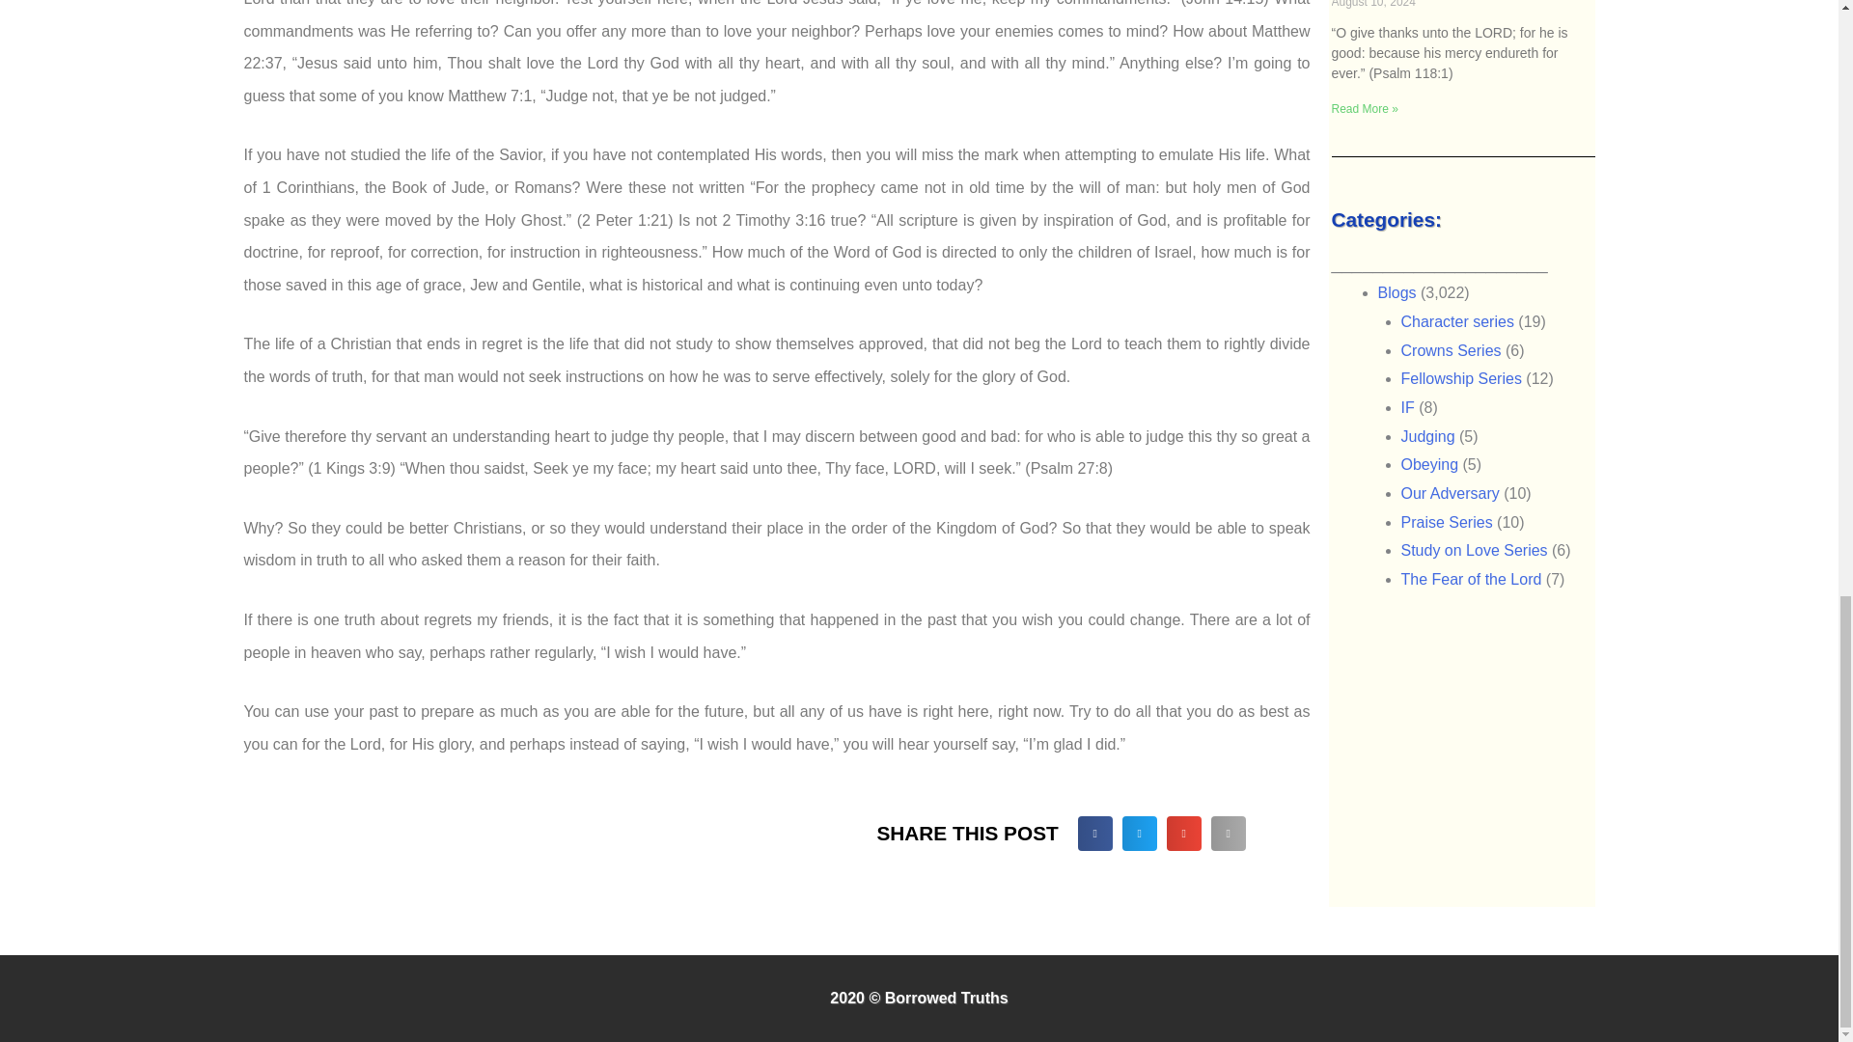 This screenshot has width=1853, height=1042. What do you see at coordinates (1457, 322) in the screenshot?
I see `Character series` at bounding box center [1457, 322].